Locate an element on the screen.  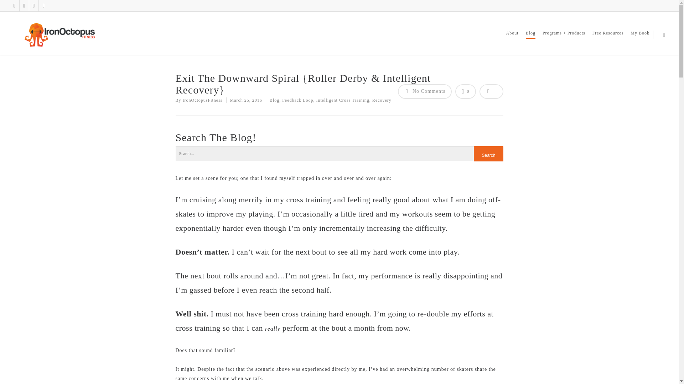
No Comments is located at coordinates (424, 91).